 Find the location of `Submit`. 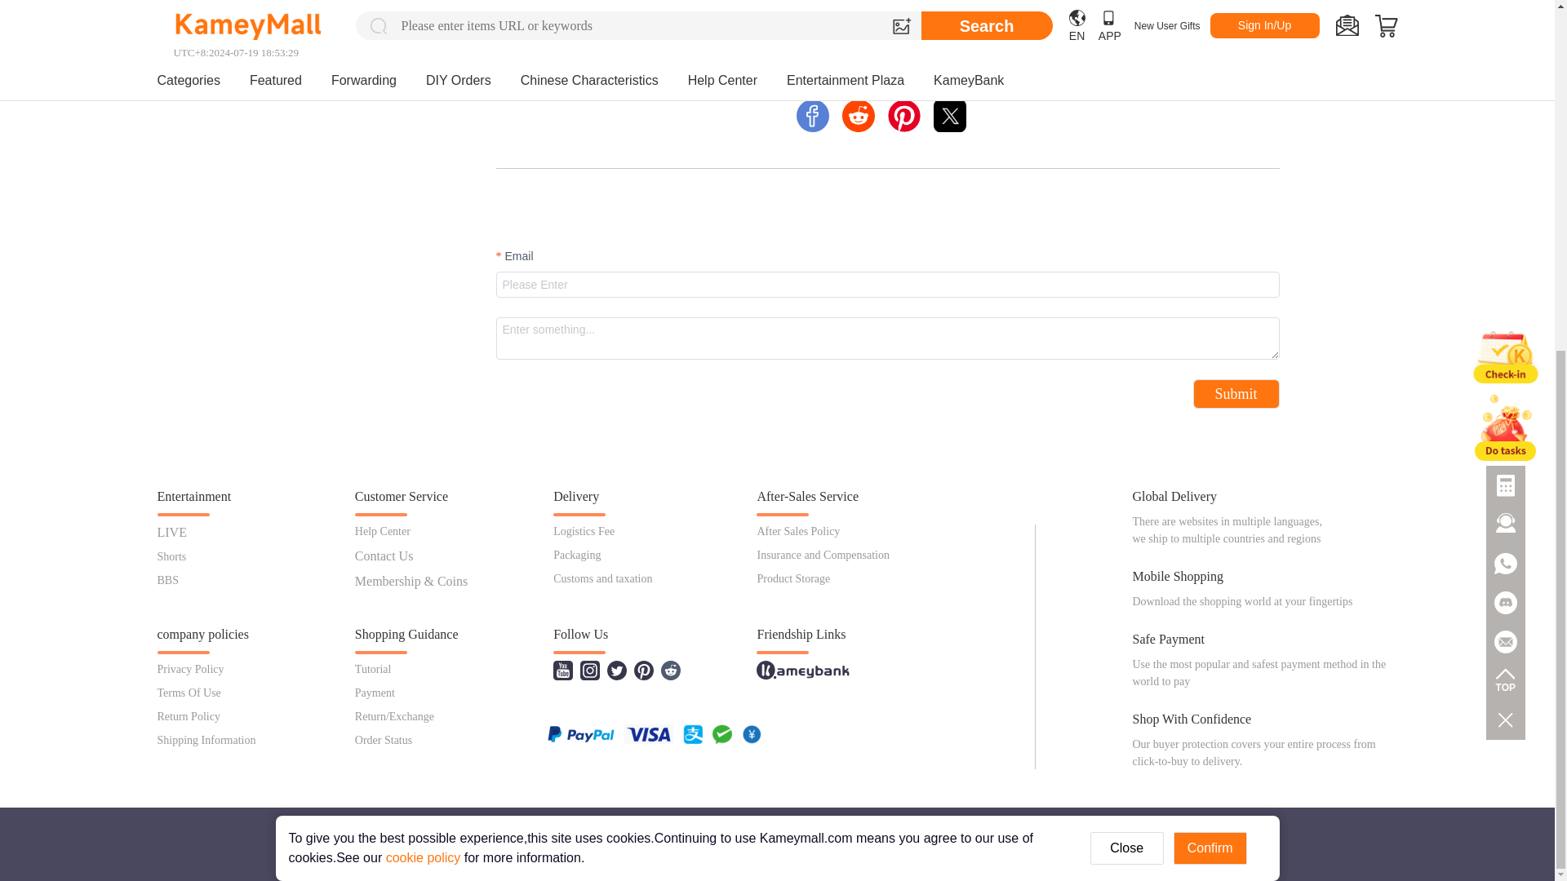

Submit is located at coordinates (1236, 394).